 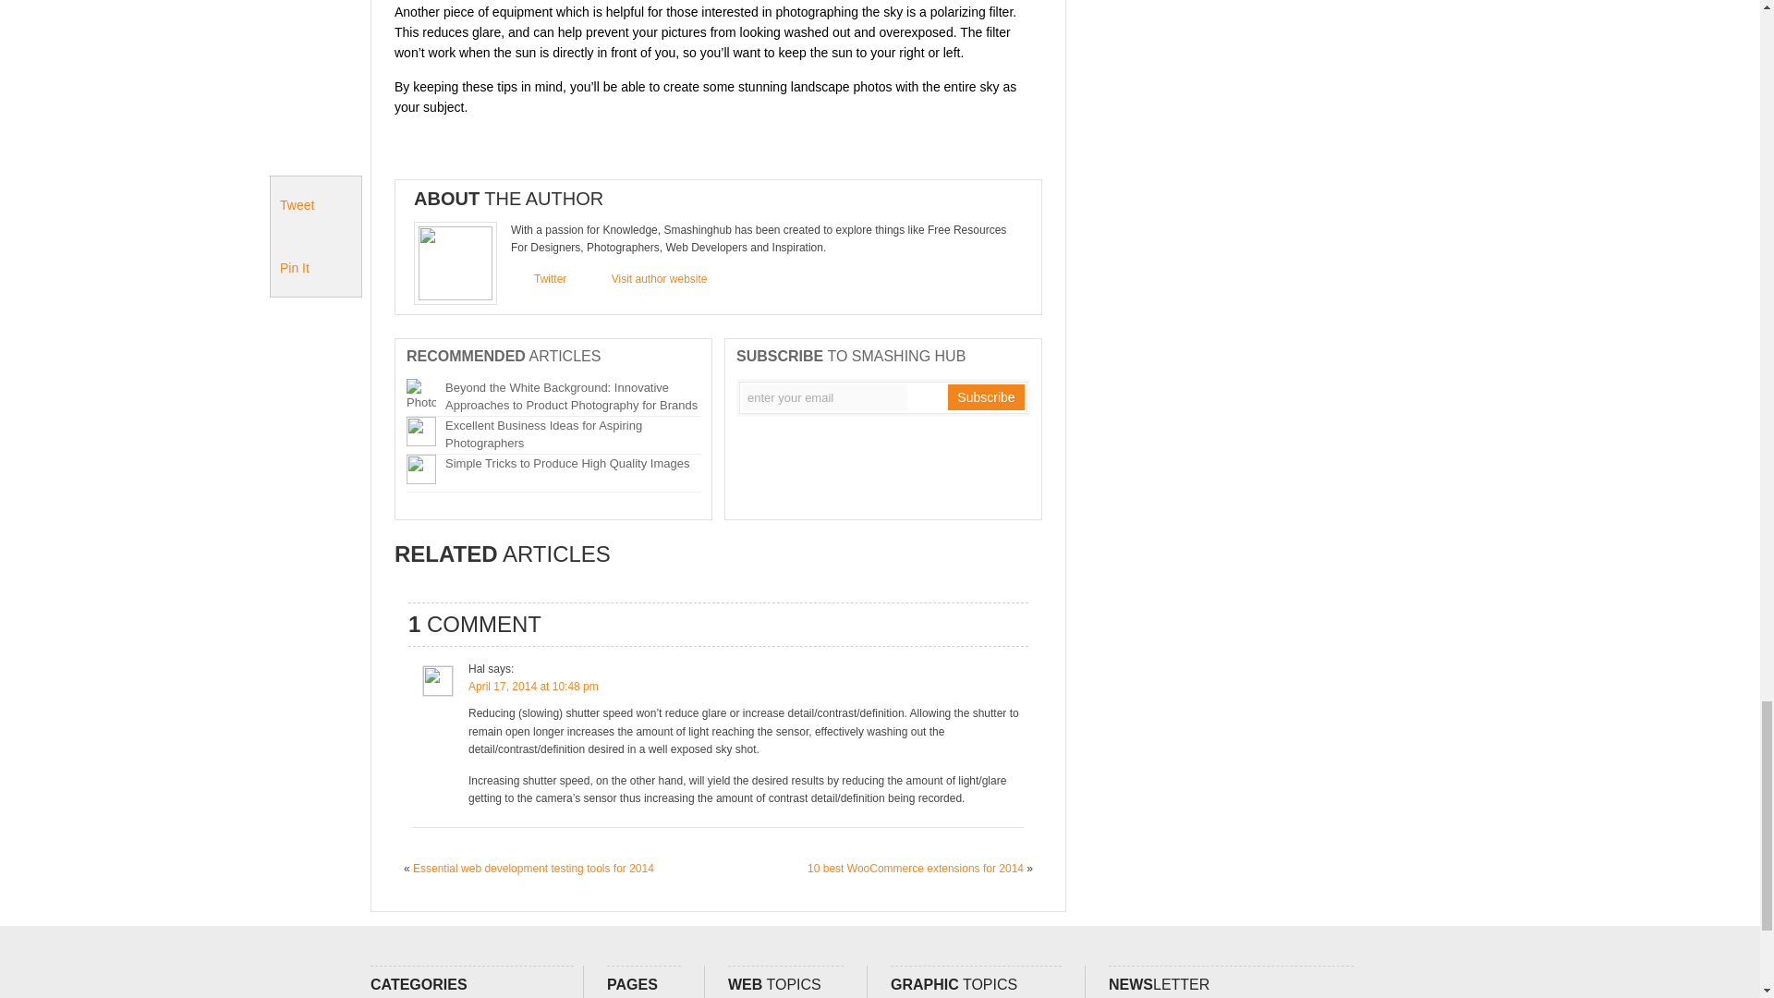 What do you see at coordinates (567, 462) in the screenshot?
I see `Simple Tricks to Produce High Quality Images` at bounding box center [567, 462].